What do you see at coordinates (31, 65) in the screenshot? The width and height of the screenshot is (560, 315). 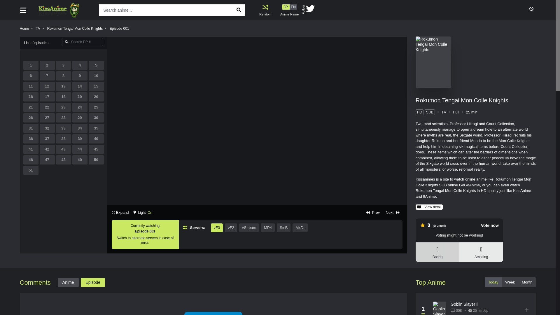 I see `1` at bounding box center [31, 65].